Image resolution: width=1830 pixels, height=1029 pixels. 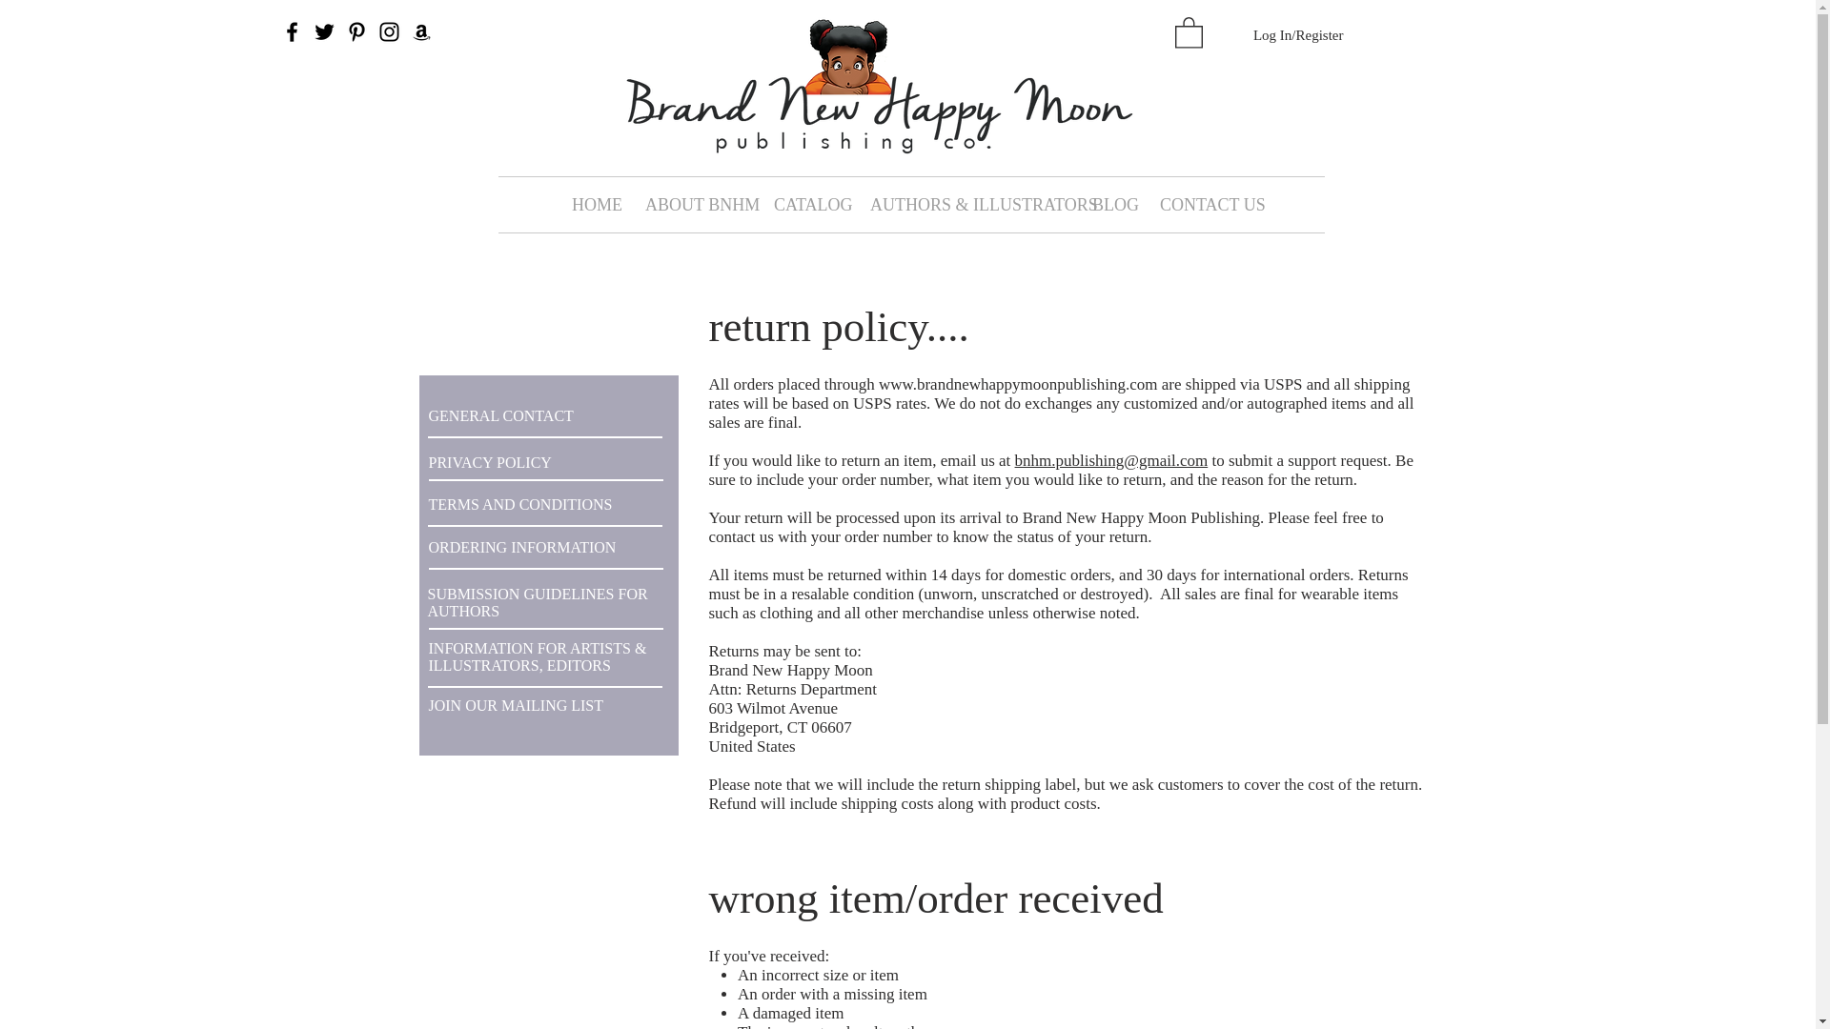 What do you see at coordinates (807, 204) in the screenshot?
I see `CATALOG` at bounding box center [807, 204].